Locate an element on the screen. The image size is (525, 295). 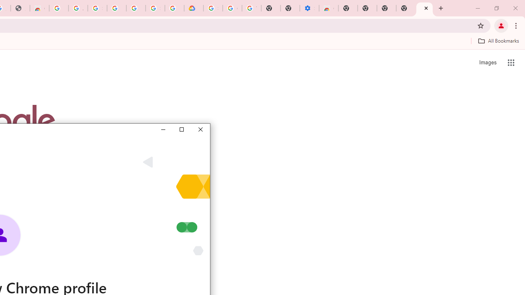
New Tab is located at coordinates (406, 8).